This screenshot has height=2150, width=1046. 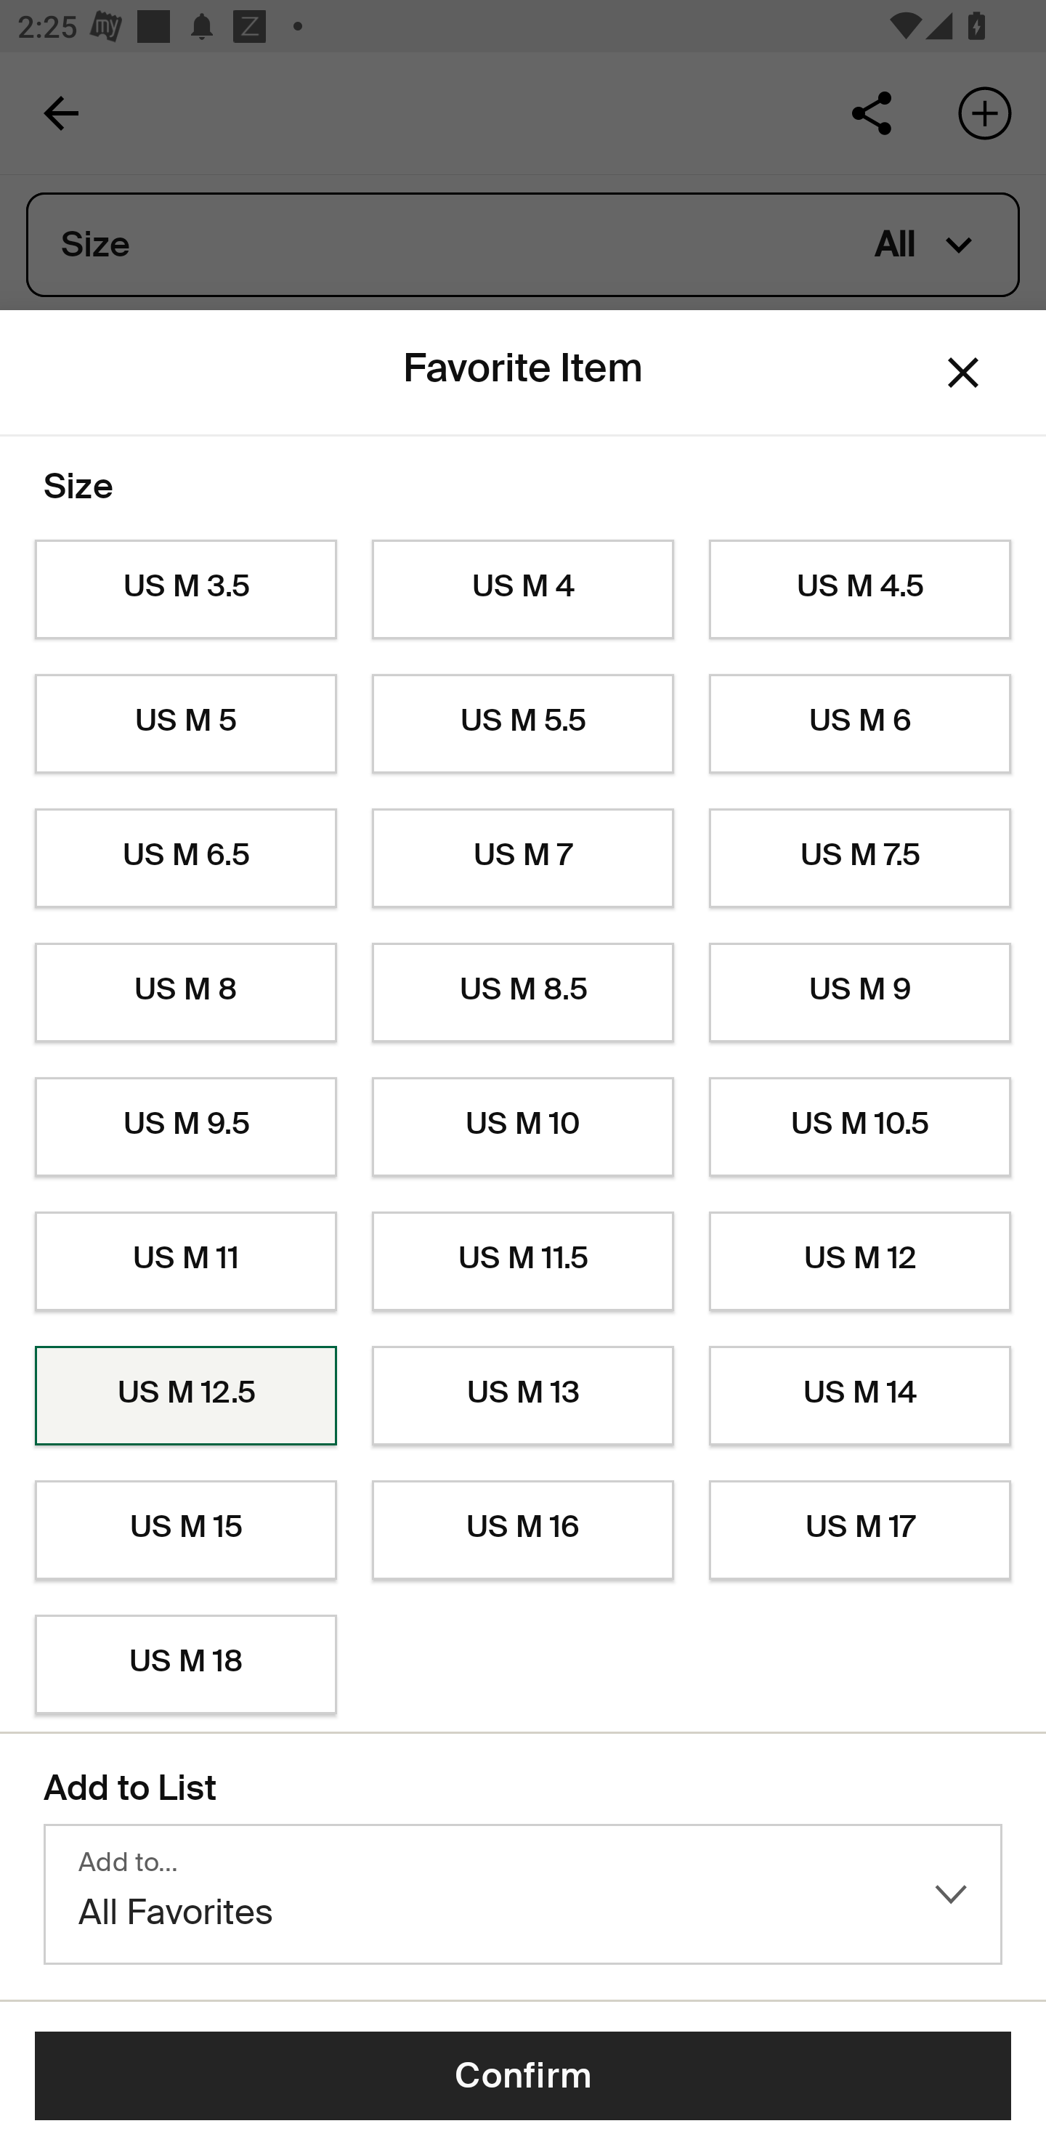 I want to click on US M 3.5, so click(x=185, y=590).